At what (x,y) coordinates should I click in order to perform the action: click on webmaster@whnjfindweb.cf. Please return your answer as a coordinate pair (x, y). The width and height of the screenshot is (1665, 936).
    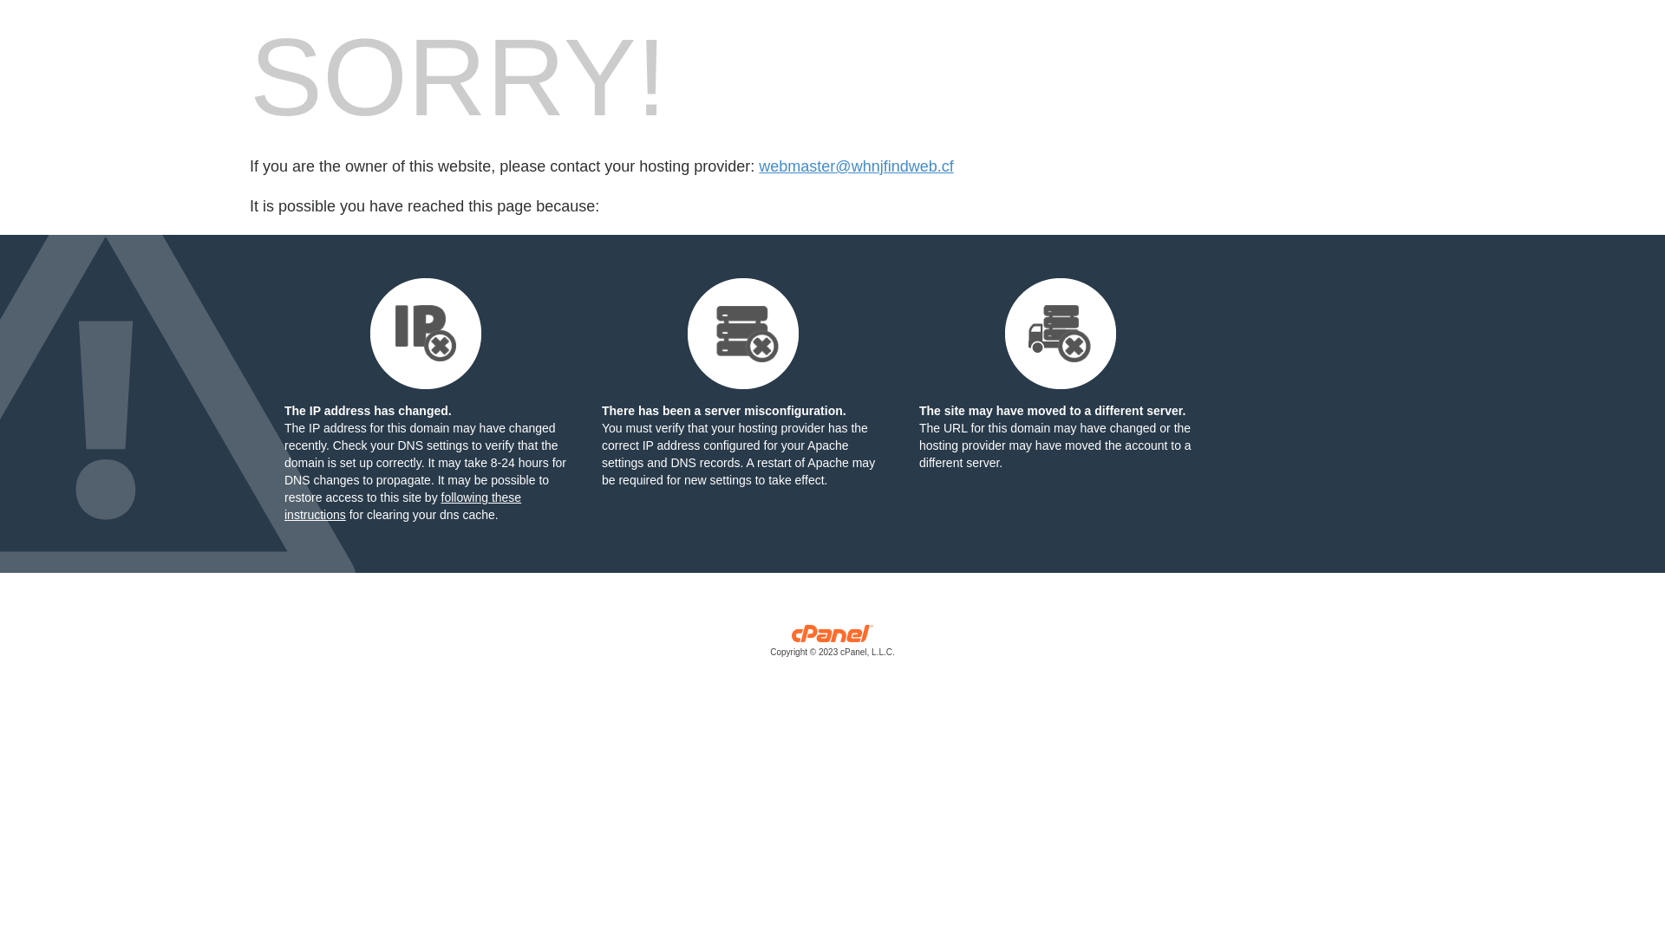
    Looking at the image, I should click on (856, 166).